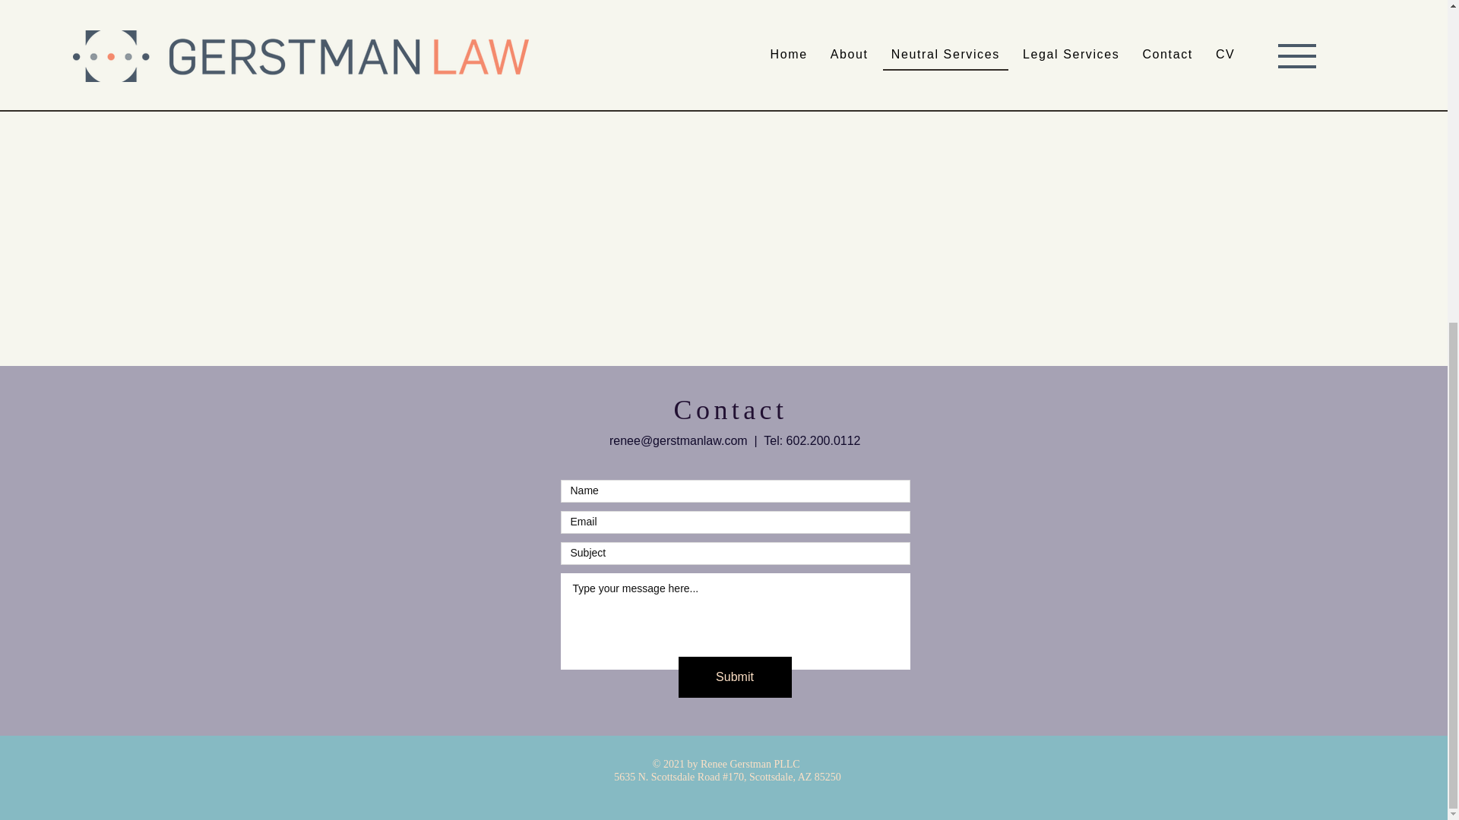 This screenshot has height=820, width=1459. What do you see at coordinates (734, 677) in the screenshot?
I see `Submit` at bounding box center [734, 677].